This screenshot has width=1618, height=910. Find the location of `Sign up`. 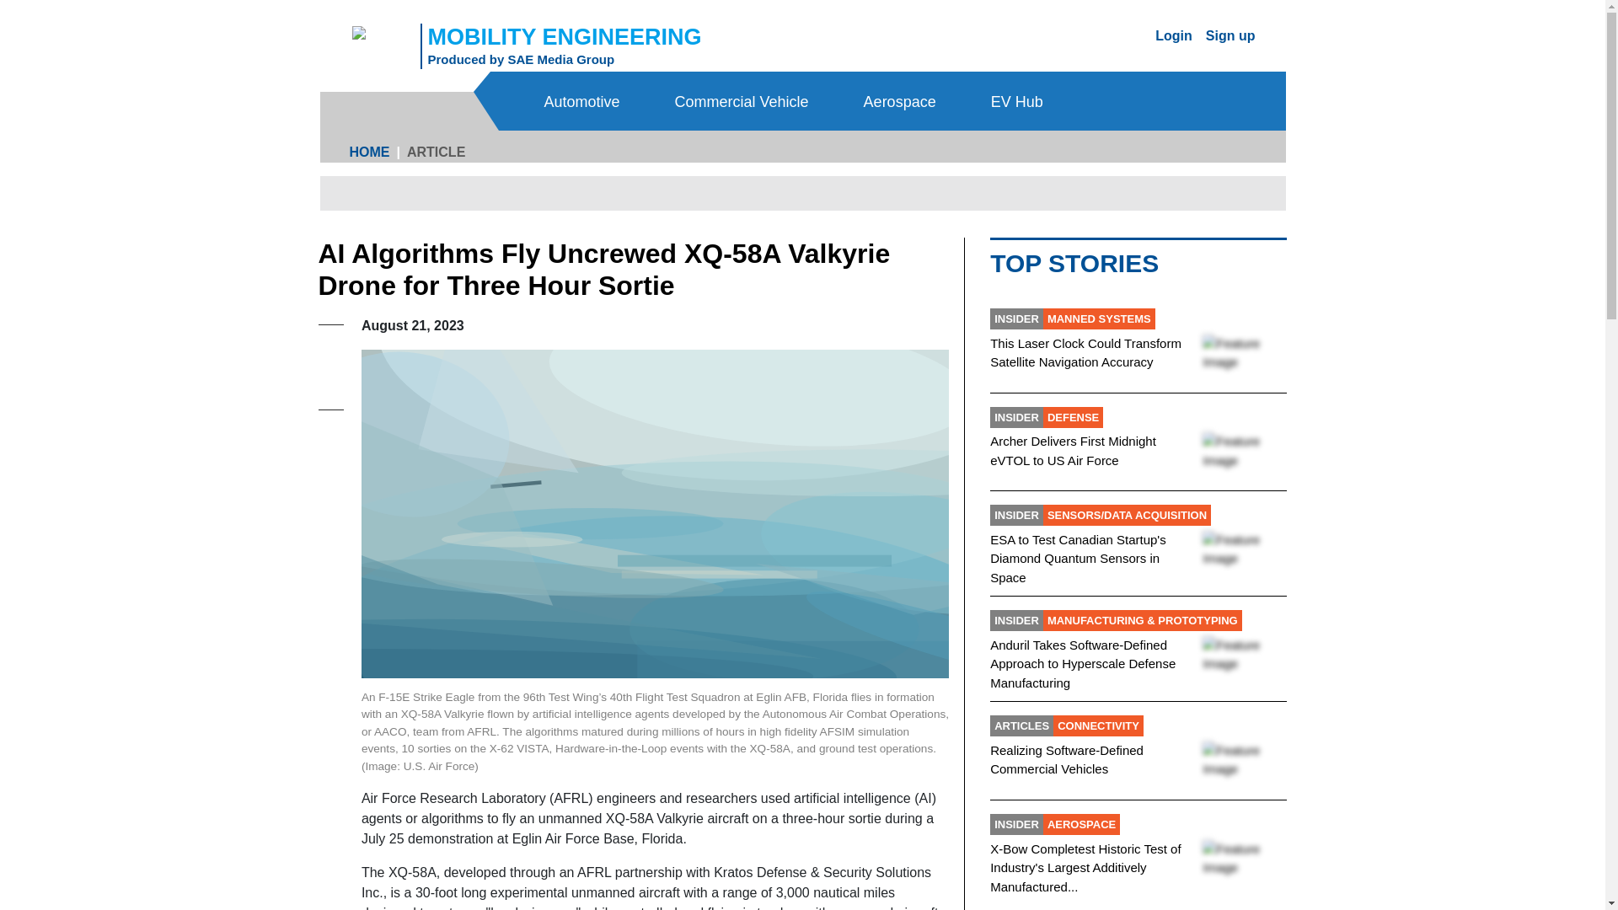

Sign up is located at coordinates (521, 59).